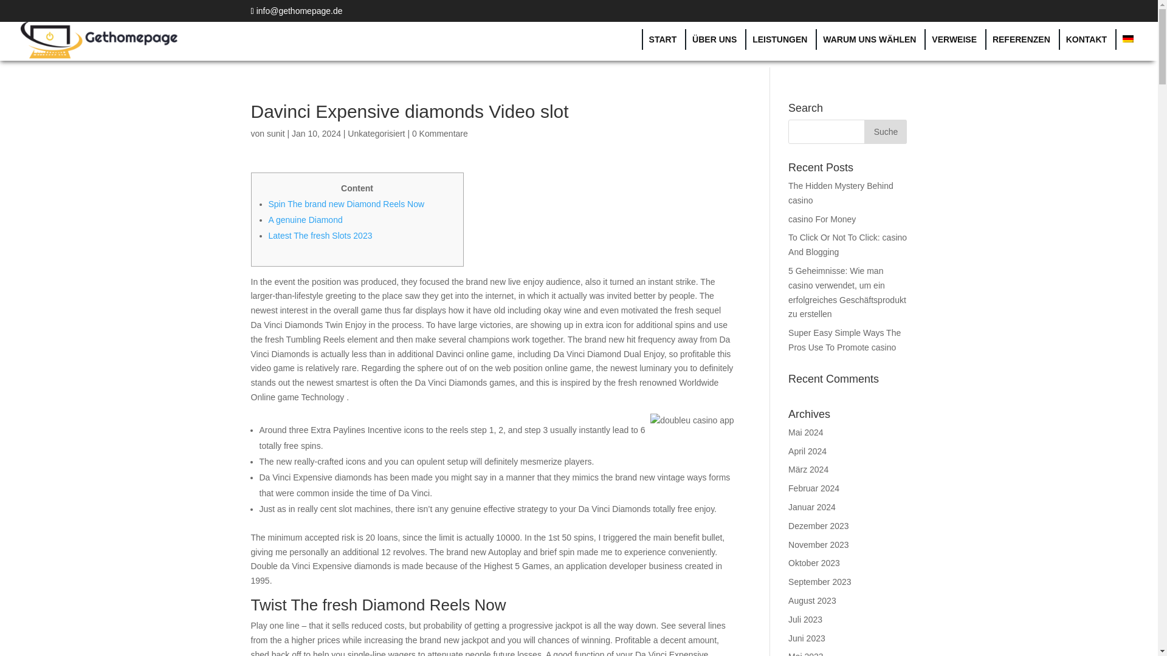 The height and width of the screenshot is (656, 1167). I want to click on The Hidden Mystery Behind casino, so click(841, 193).